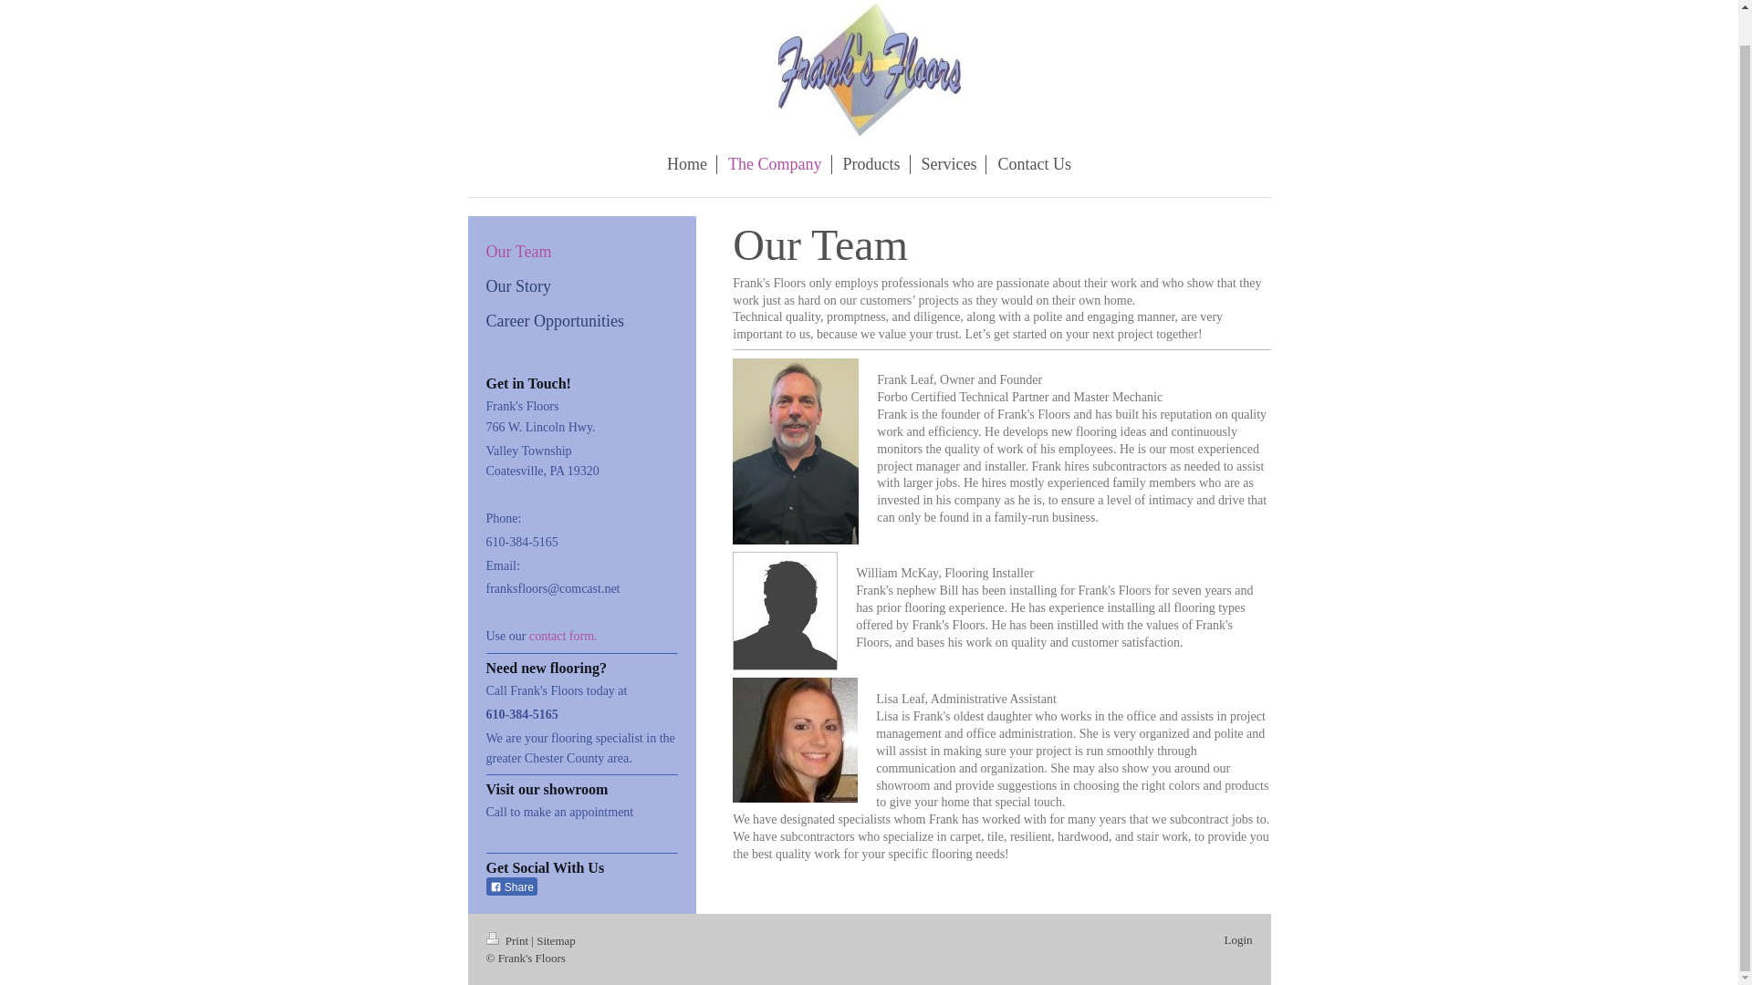 Image resolution: width=1752 pixels, height=985 pixels. What do you see at coordinates (562, 637) in the screenshot?
I see `contact form.` at bounding box center [562, 637].